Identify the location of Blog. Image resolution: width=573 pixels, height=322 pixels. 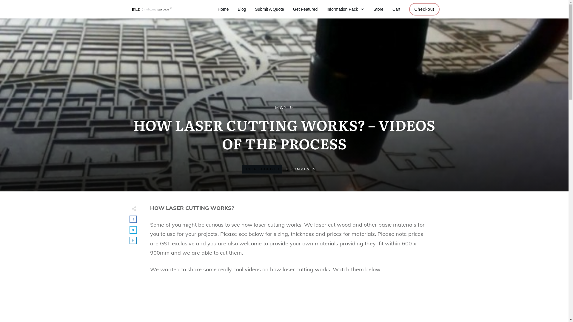
(242, 9).